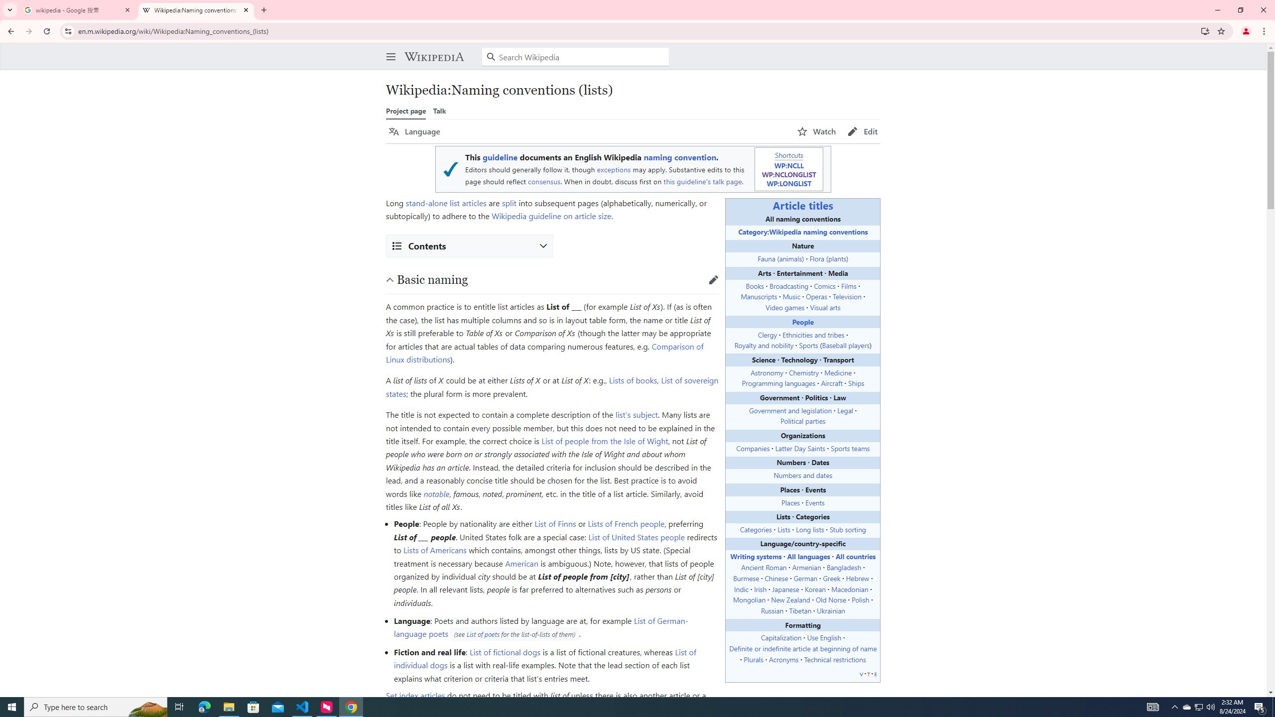  What do you see at coordinates (414, 131) in the screenshot?
I see `Language` at bounding box center [414, 131].